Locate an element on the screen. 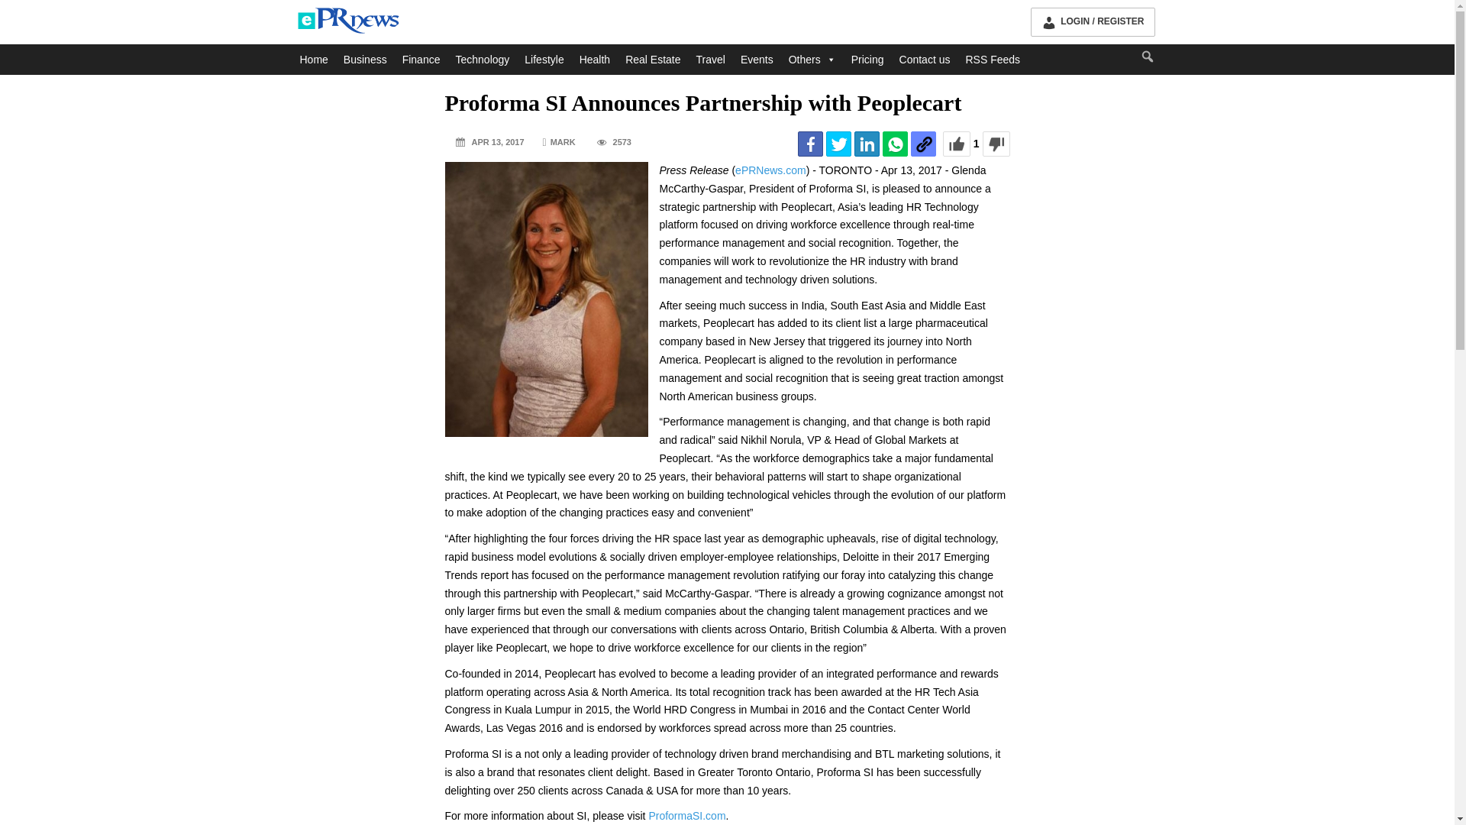 The image size is (1466, 825). Others is located at coordinates (812, 60).